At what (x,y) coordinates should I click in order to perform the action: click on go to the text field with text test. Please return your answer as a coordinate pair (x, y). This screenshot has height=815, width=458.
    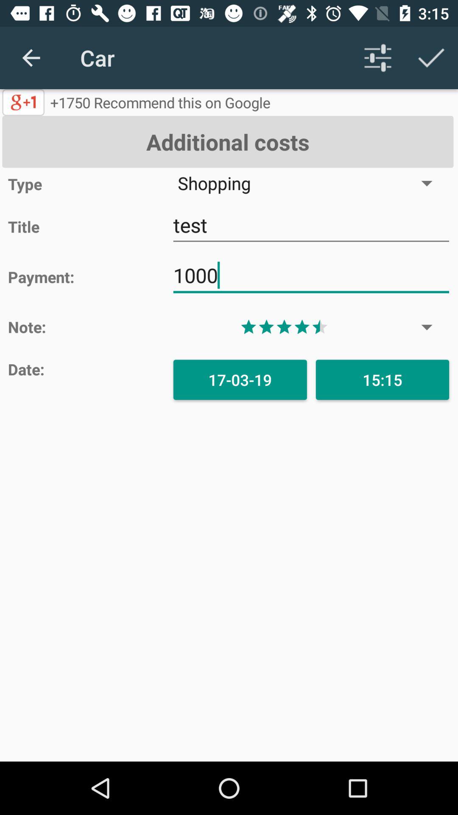
    Looking at the image, I should click on (311, 225).